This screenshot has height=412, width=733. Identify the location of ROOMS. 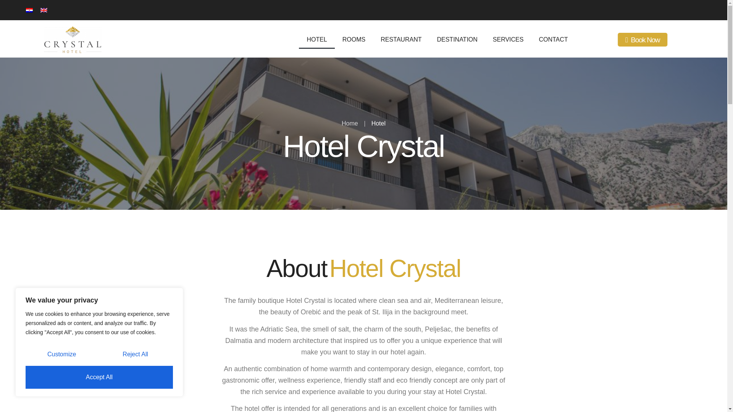
(354, 39).